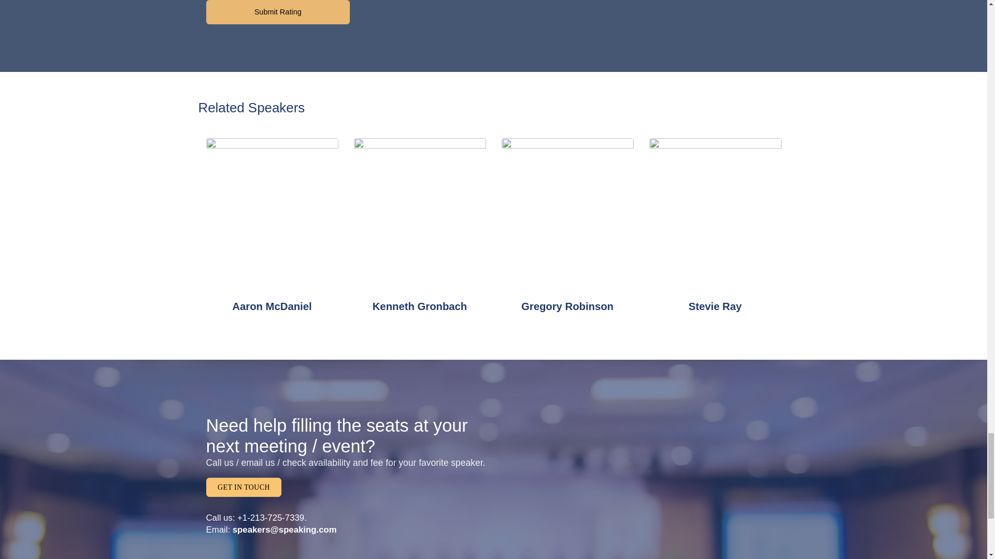 Image resolution: width=995 pixels, height=559 pixels. I want to click on Submit Rating, so click(278, 12).